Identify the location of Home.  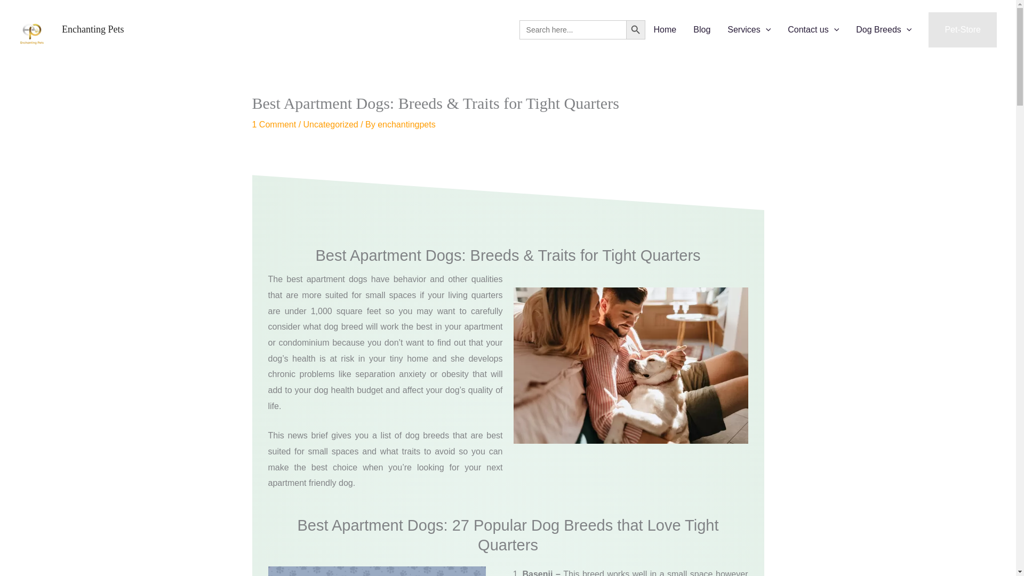
(665, 29).